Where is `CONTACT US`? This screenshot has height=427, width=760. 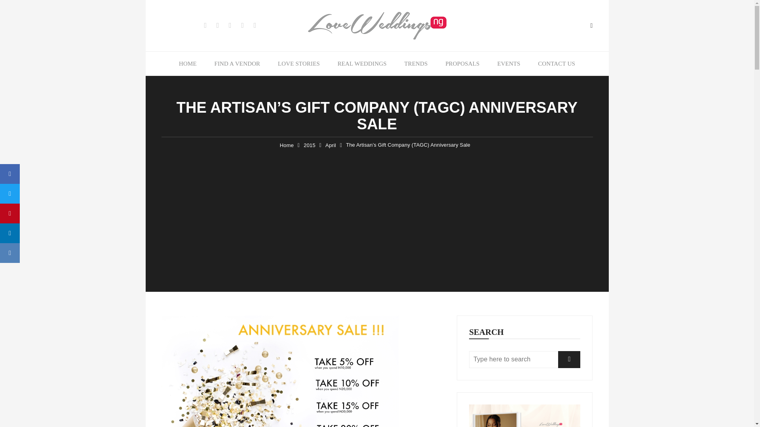
CONTACT US is located at coordinates (556, 63).